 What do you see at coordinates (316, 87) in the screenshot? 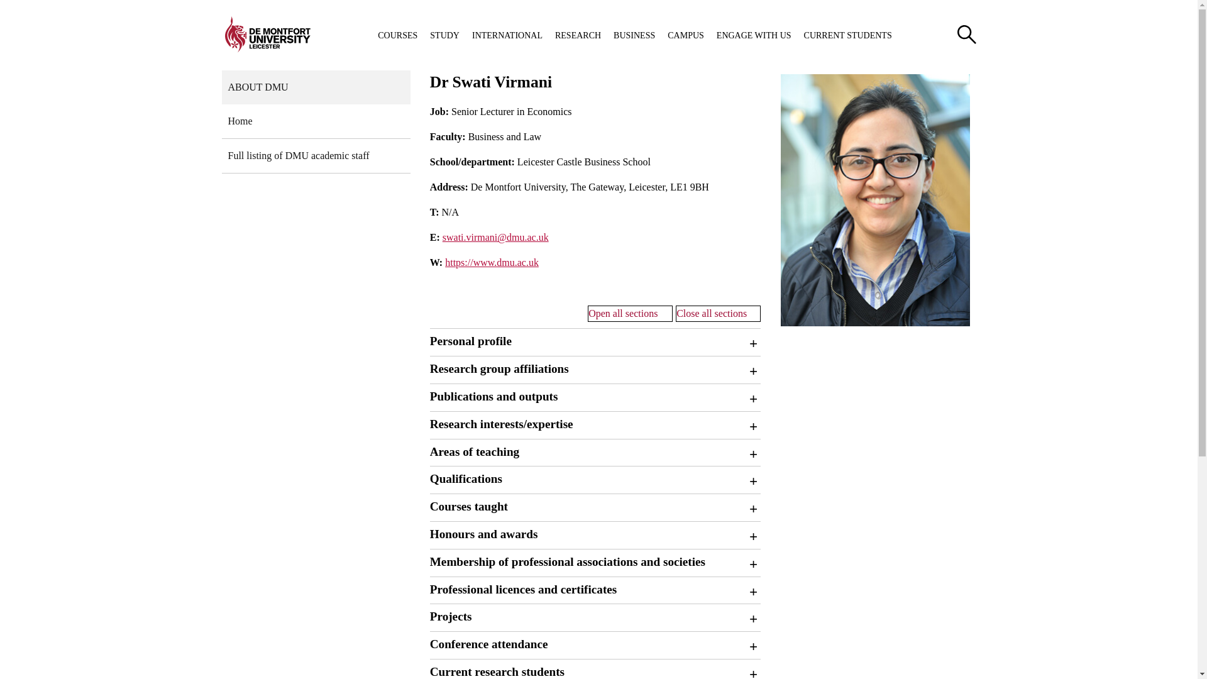
I see `Go to: About DMU` at bounding box center [316, 87].